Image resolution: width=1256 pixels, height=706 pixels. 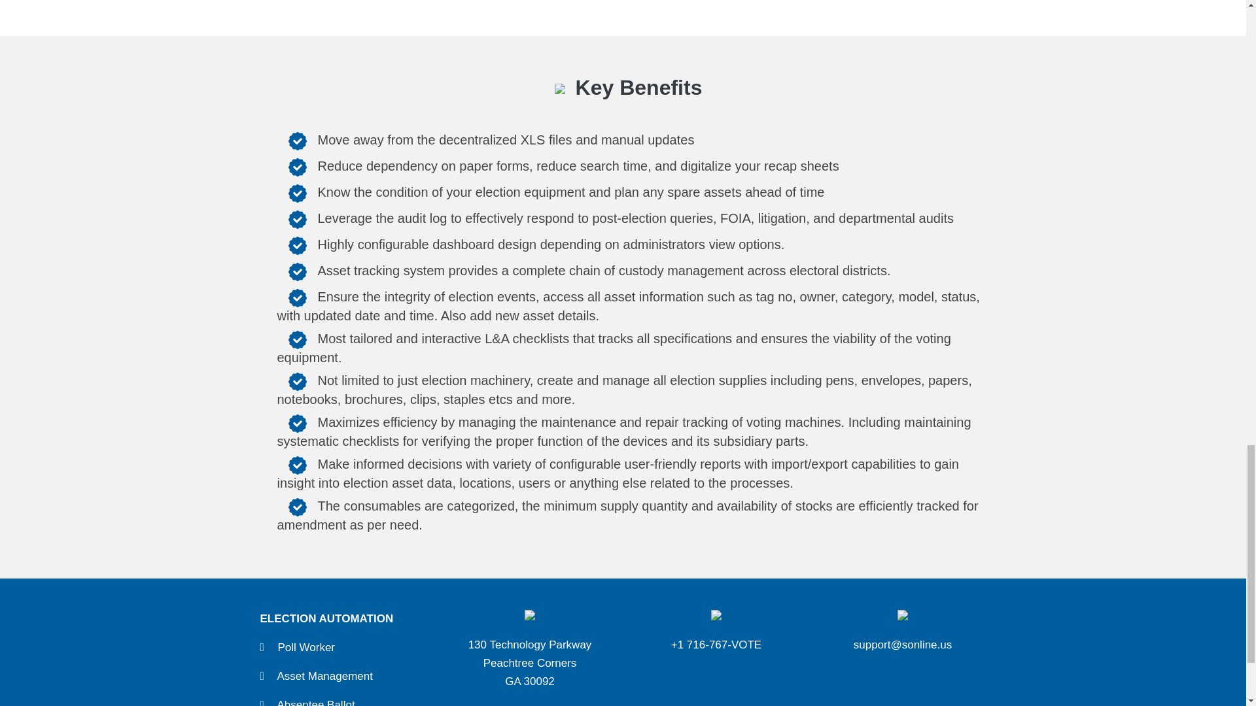 What do you see at coordinates (325, 676) in the screenshot?
I see `Asset Management` at bounding box center [325, 676].